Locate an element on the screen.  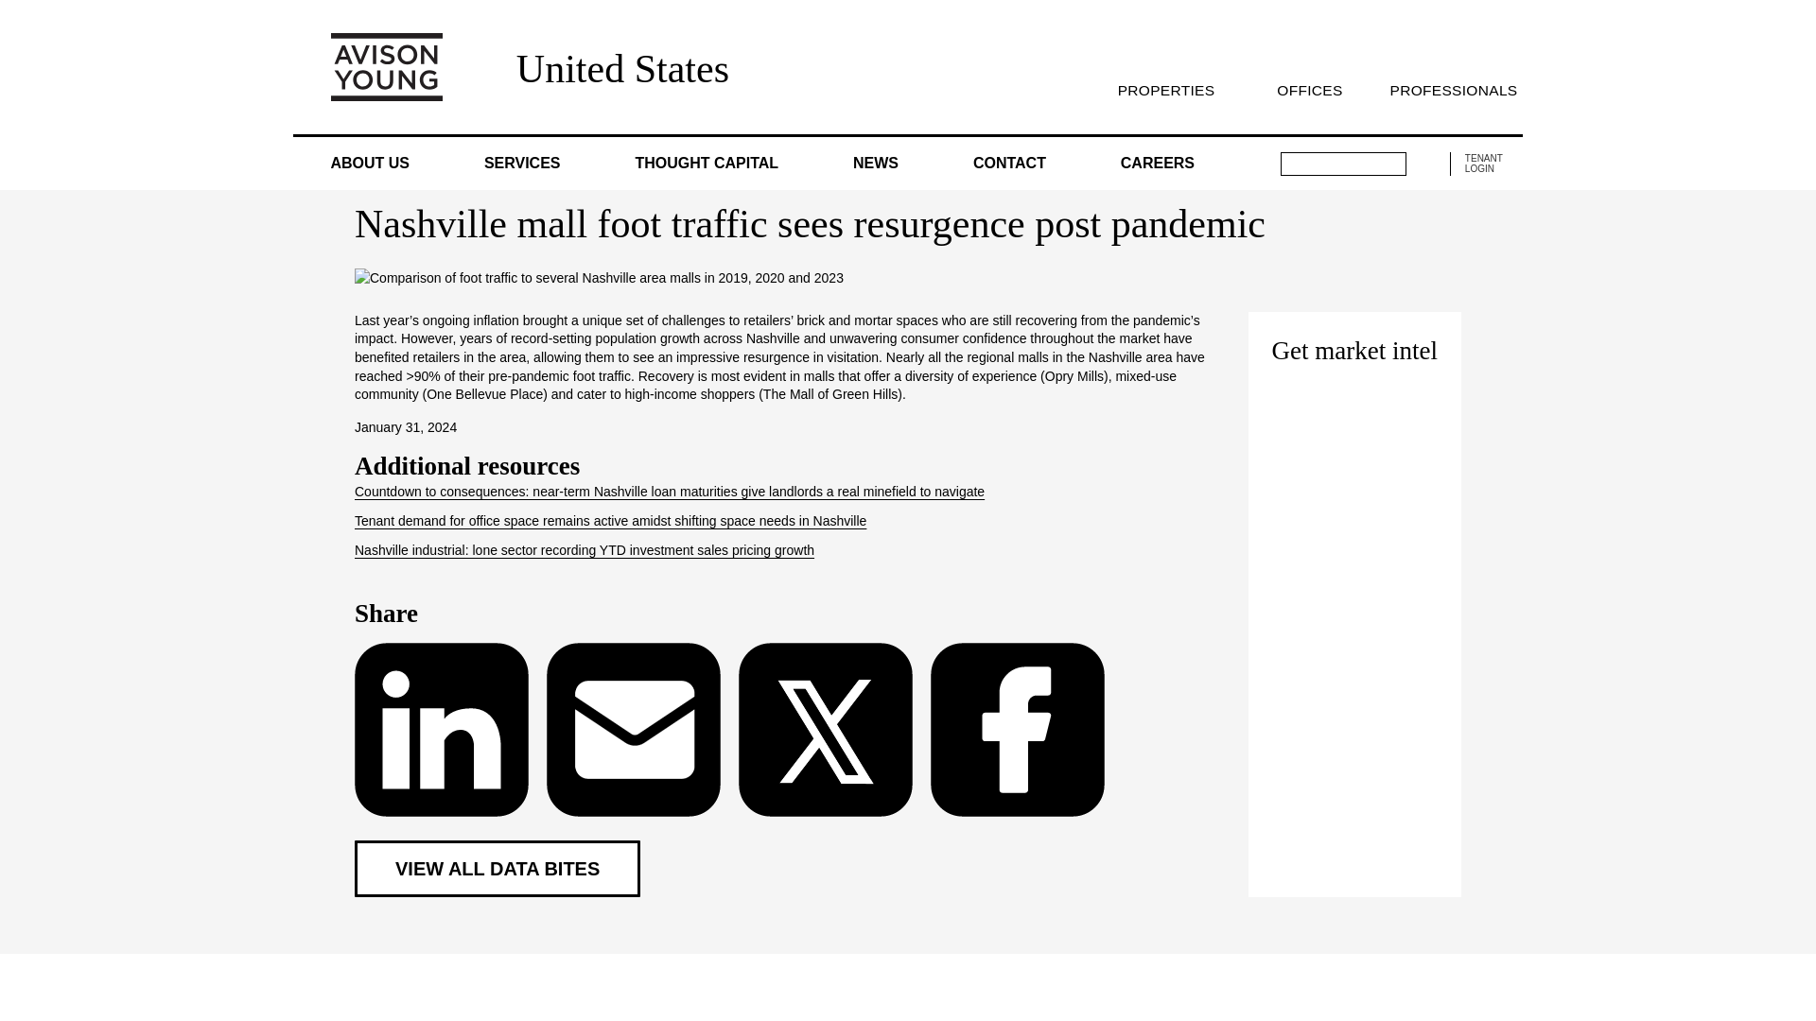
PROPERTIES is located at coordinates (1165, 90).